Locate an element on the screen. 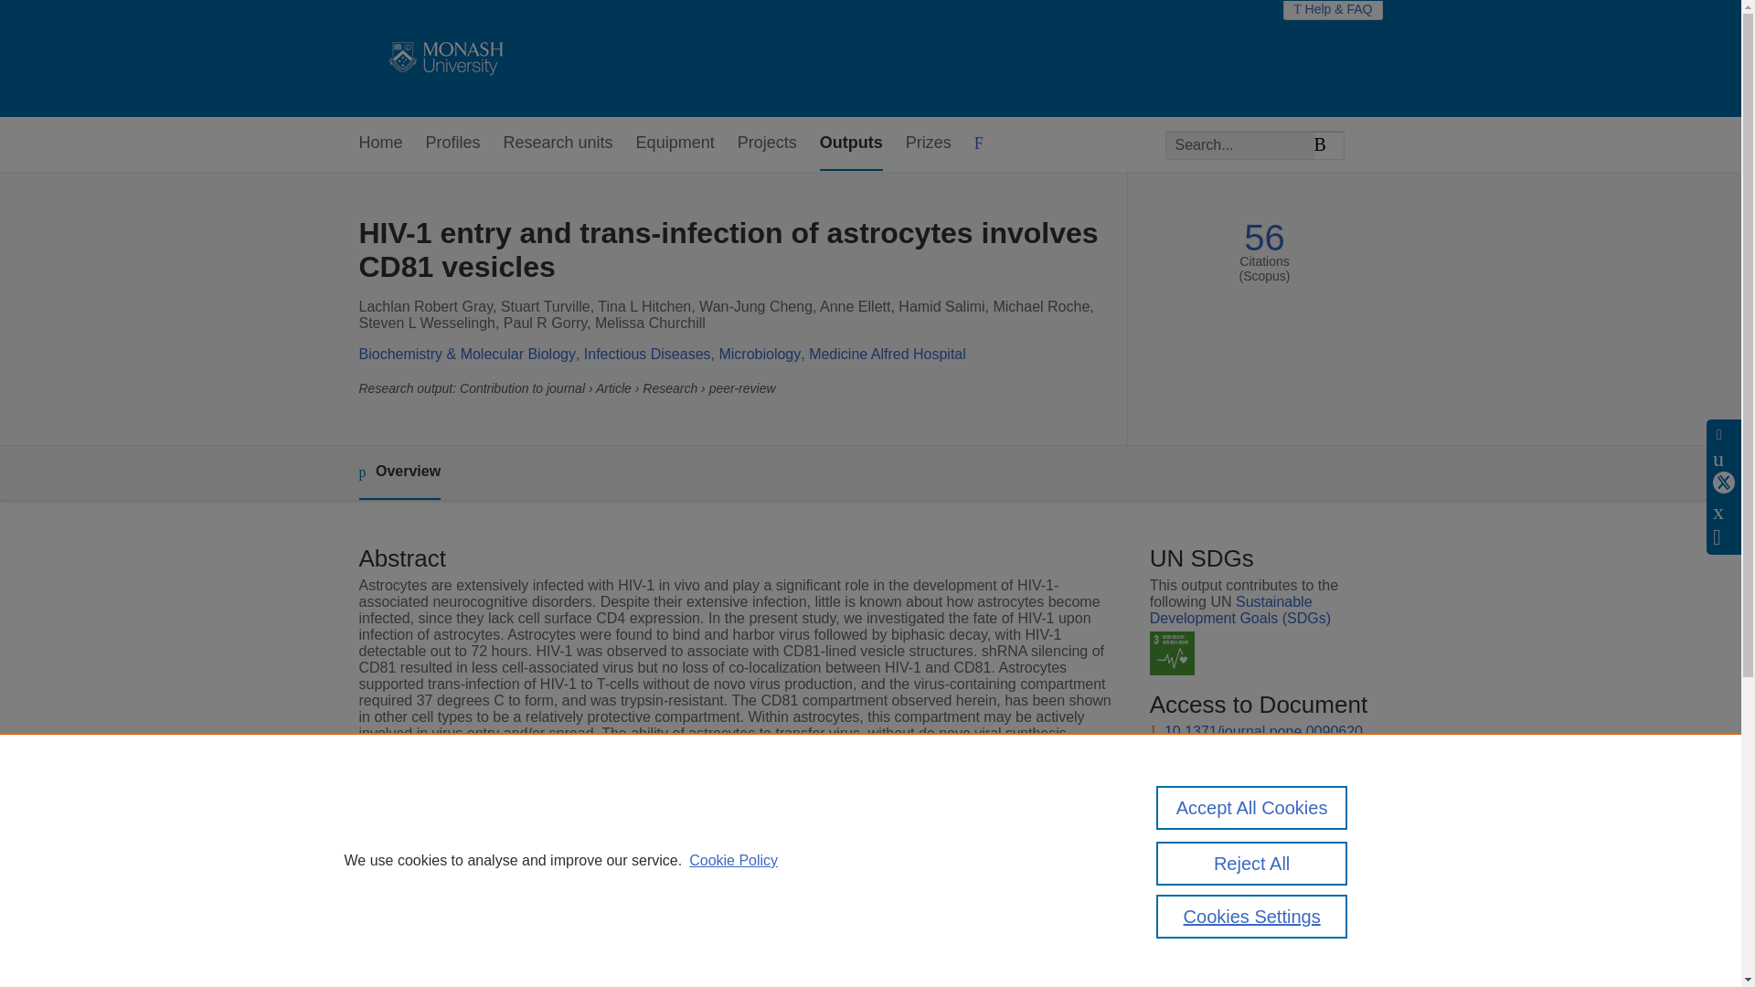  Research units is located at coordinates (558, 143).